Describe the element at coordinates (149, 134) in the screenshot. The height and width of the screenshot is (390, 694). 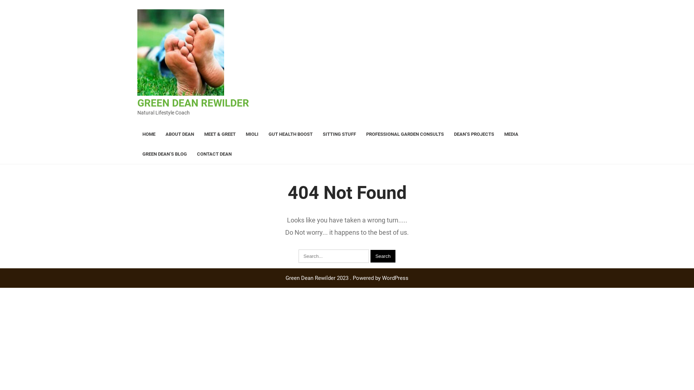
I see `HOME` at that location.